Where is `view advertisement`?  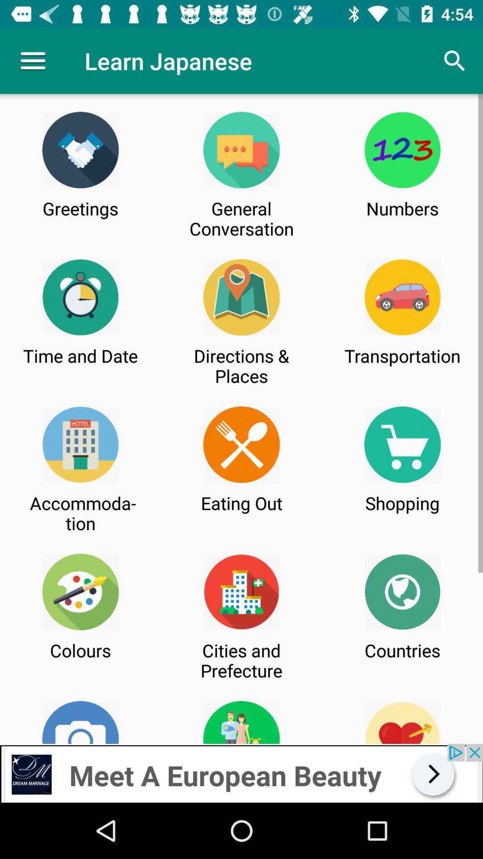 view advertisement is located at coordinates (241, 773).